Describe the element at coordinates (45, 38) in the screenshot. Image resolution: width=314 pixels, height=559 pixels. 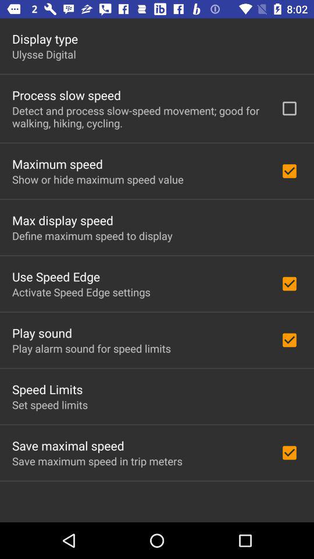
I see `click the display type icon` at that location.